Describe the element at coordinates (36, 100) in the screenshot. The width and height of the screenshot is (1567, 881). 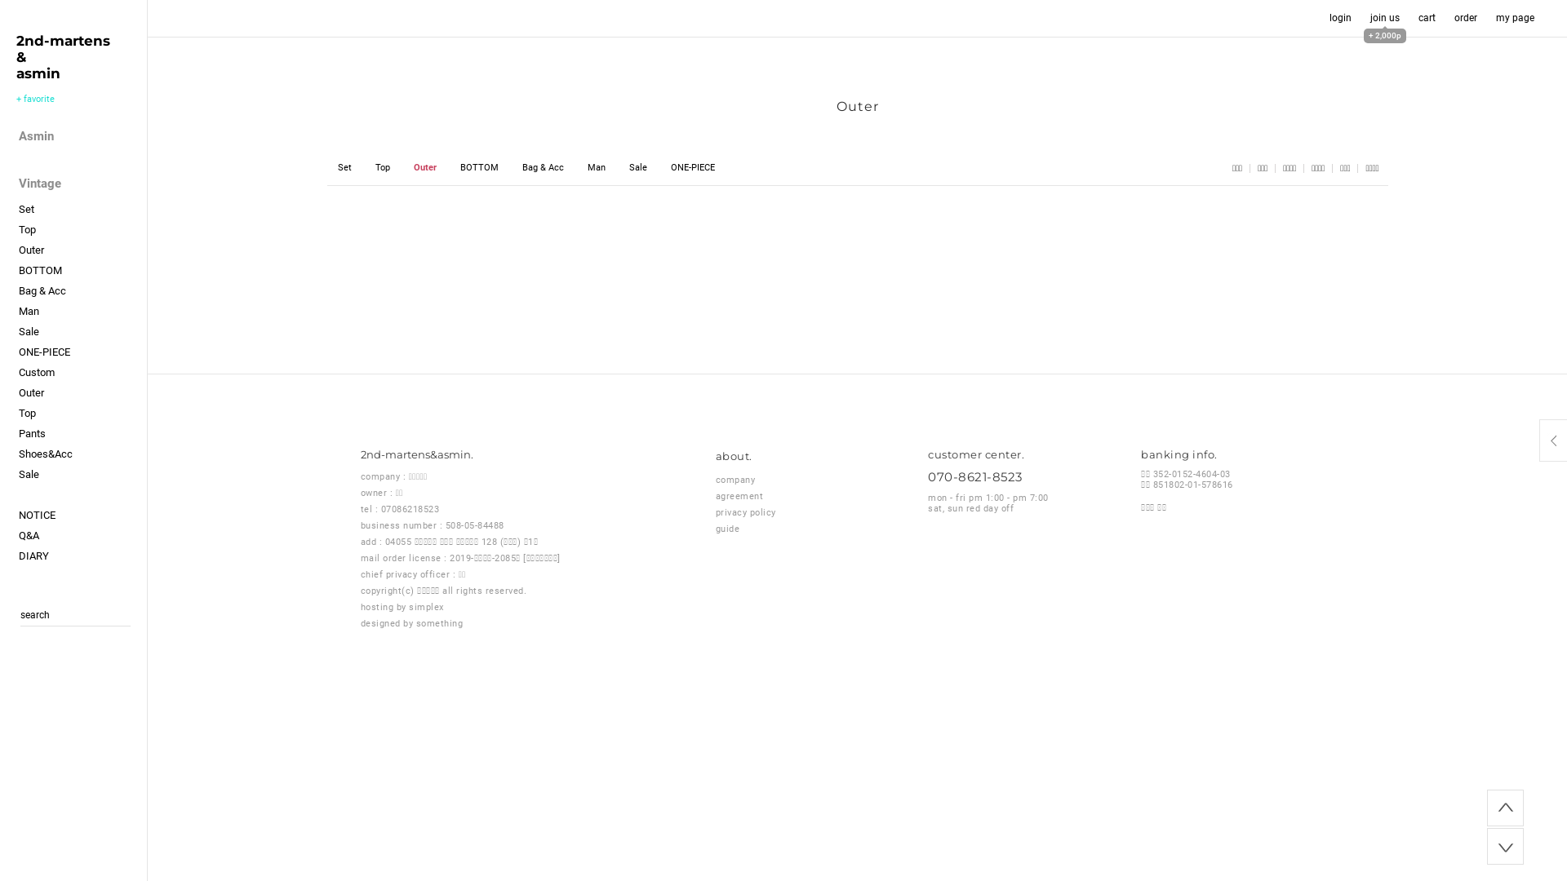
I see `+ favorite` at that location.